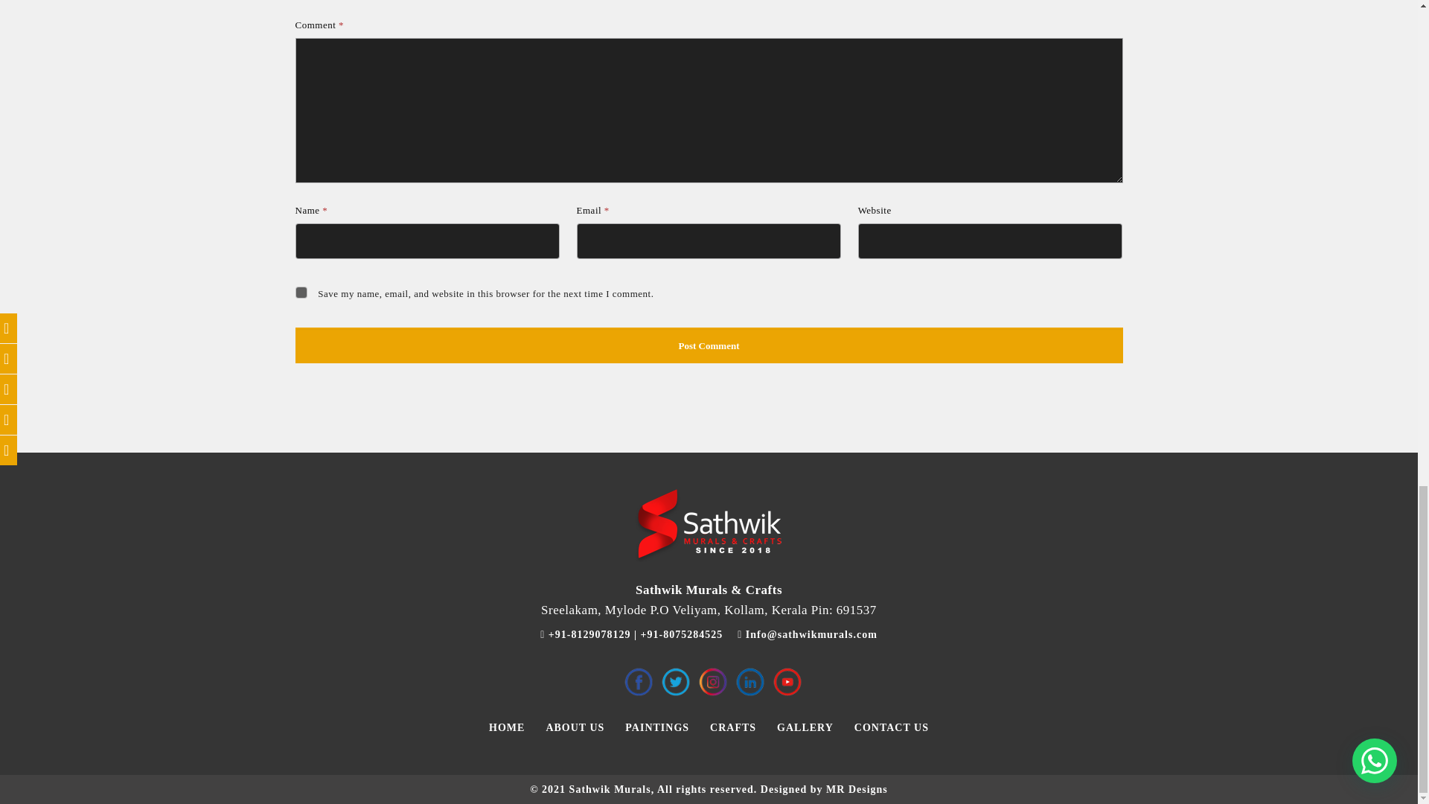  I want to click on Youtube, so click(787, 682).